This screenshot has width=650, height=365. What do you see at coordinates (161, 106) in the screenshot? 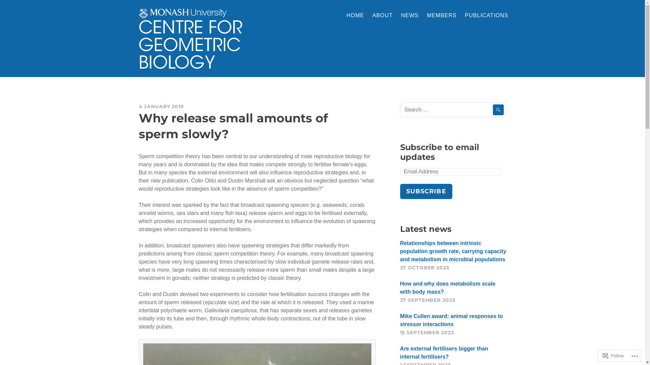
I see `4 JANUARY 2019` at bounding box center [161, 106].